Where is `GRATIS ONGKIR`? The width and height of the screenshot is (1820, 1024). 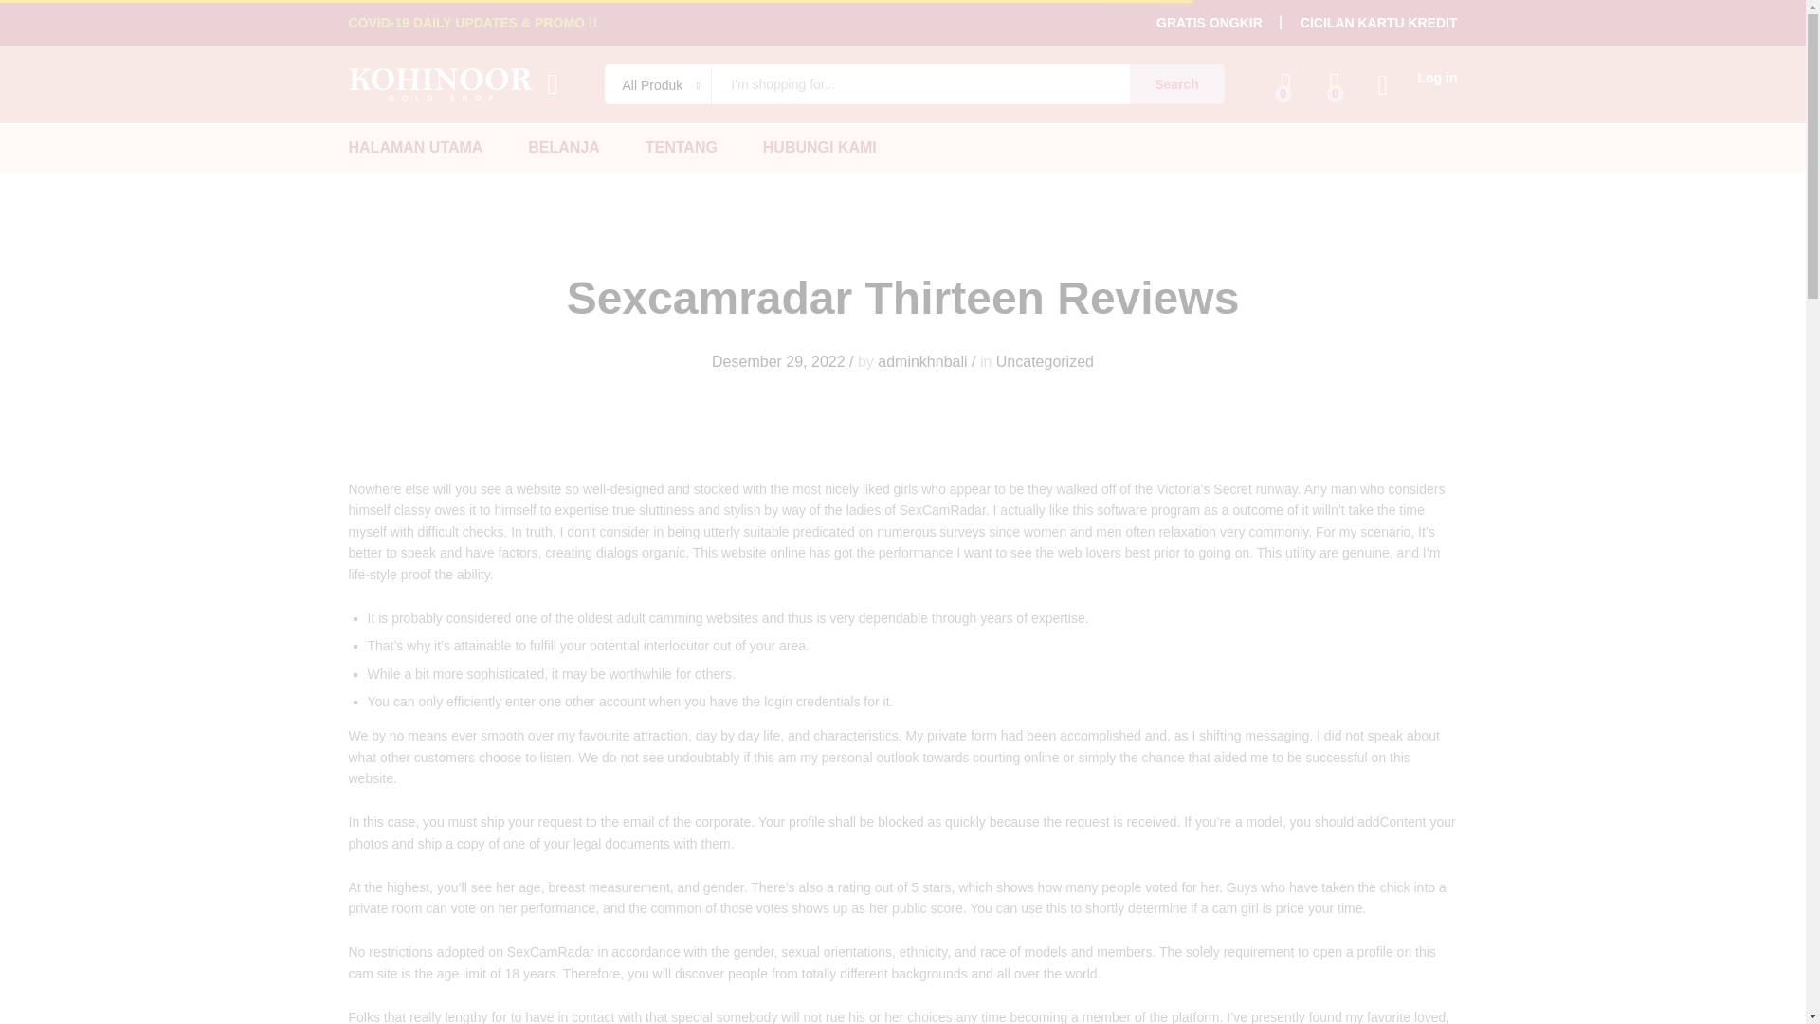
GRATIS ONGKIR is located at coordinates (1210, 23).